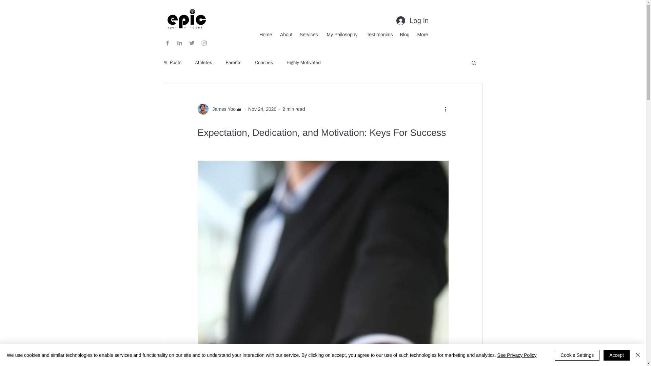 This screenshot has height=366, width=651. Describe the element at coordinates (294, 109) in the screenshot. I see `2 min read` at that location.